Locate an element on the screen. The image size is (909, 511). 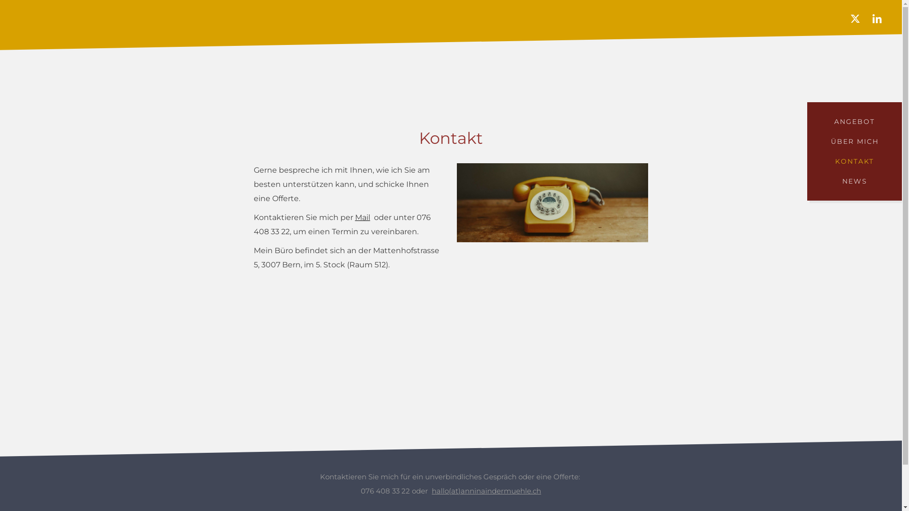
KONTAKT is located at coordinates (855, 161).